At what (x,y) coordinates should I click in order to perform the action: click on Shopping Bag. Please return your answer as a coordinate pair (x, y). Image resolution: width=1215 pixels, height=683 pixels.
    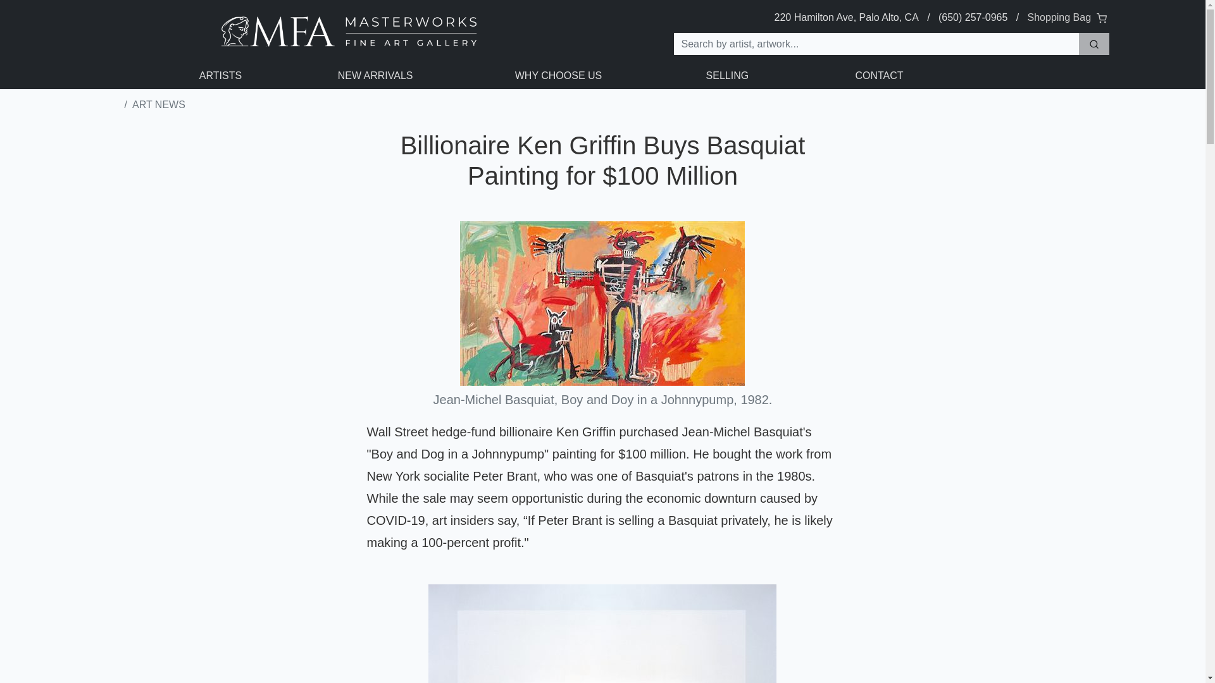
    Looking at the image, I should click on (1068, 17).